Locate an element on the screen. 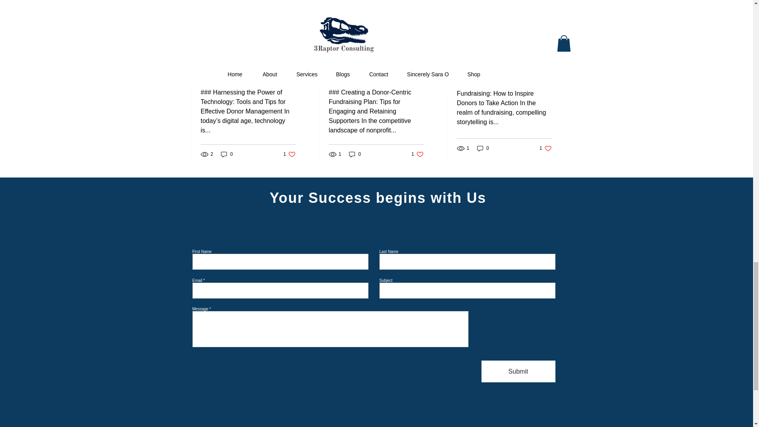 Image resolution: width=759 pixels, height=427 pixels. 0 is located at coordinates (355, 154).